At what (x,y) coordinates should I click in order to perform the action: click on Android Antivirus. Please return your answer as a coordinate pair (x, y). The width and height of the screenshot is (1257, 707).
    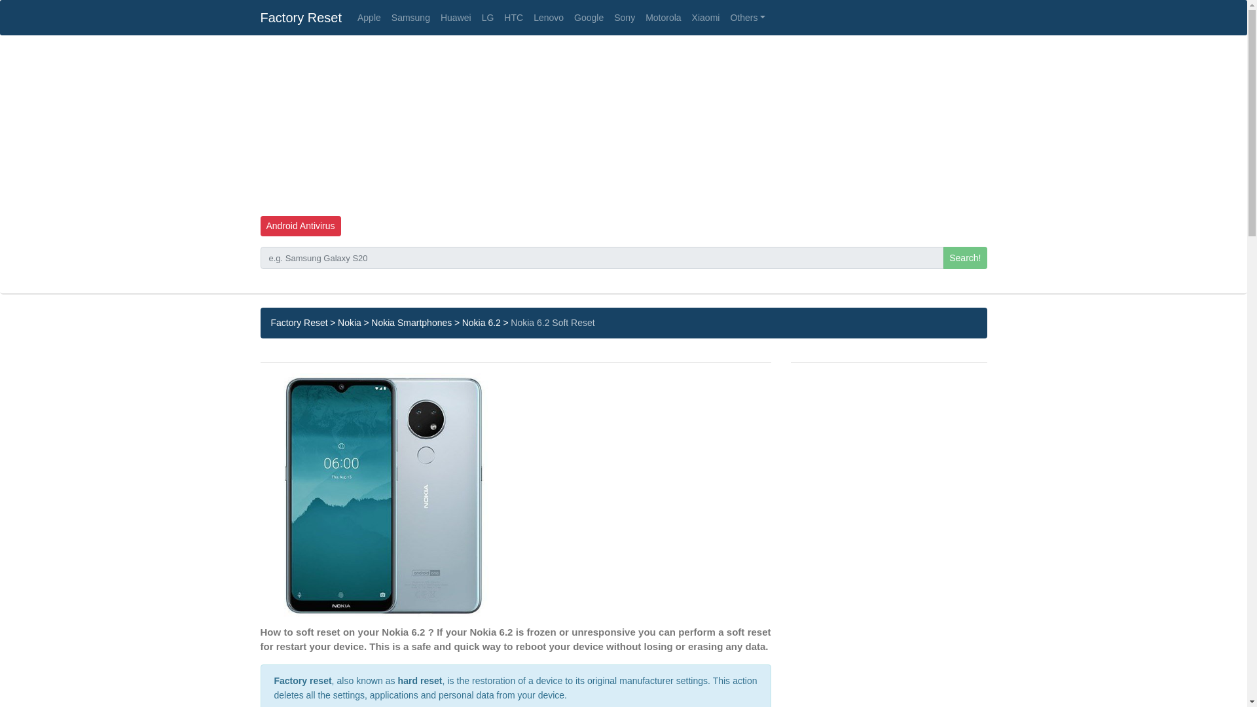
    Looking at the image, I should click on (300, 226).